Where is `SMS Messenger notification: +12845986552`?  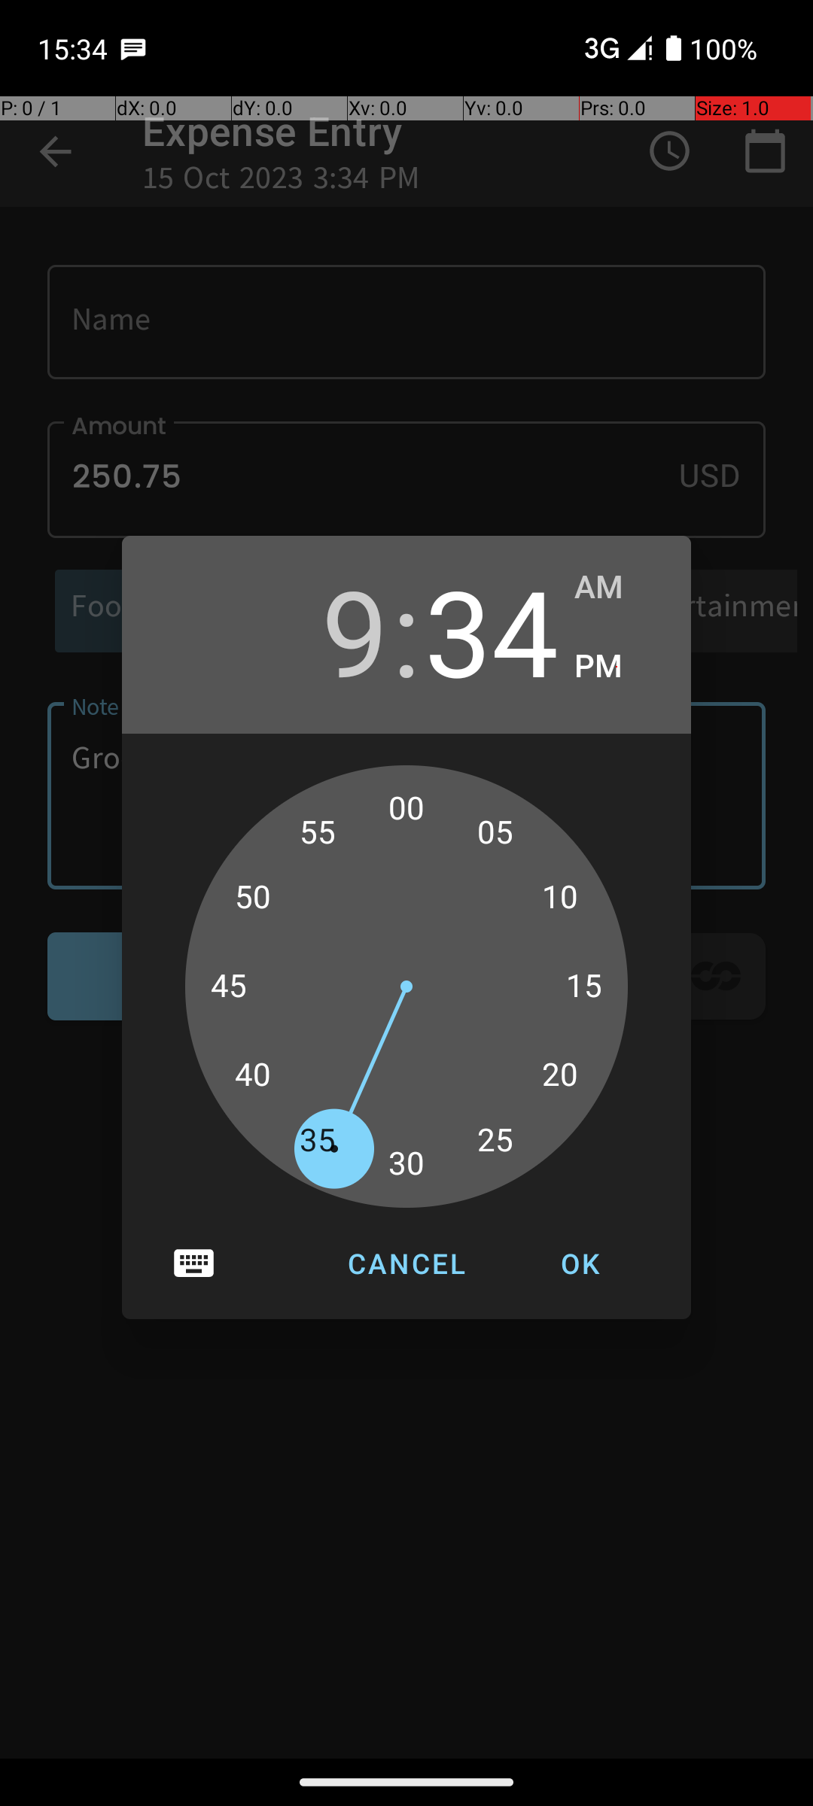 SMS Messenger notification: +12845986552 is located at coordinates (133, 48).